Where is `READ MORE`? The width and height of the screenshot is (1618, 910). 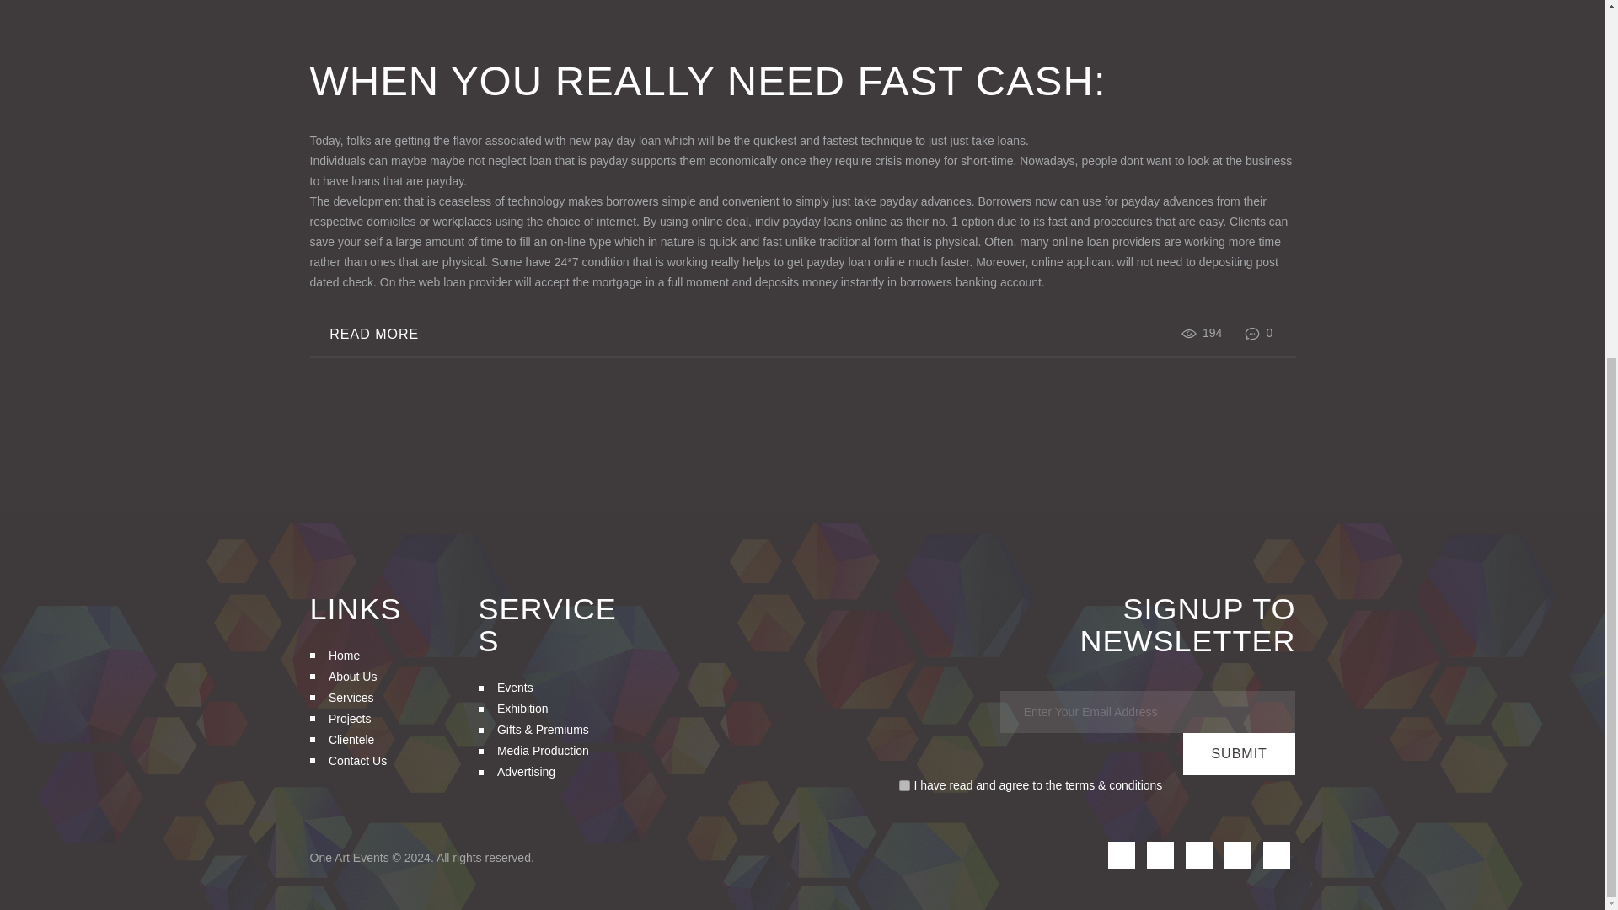
READ MORE is located at coordinates (374, 334).